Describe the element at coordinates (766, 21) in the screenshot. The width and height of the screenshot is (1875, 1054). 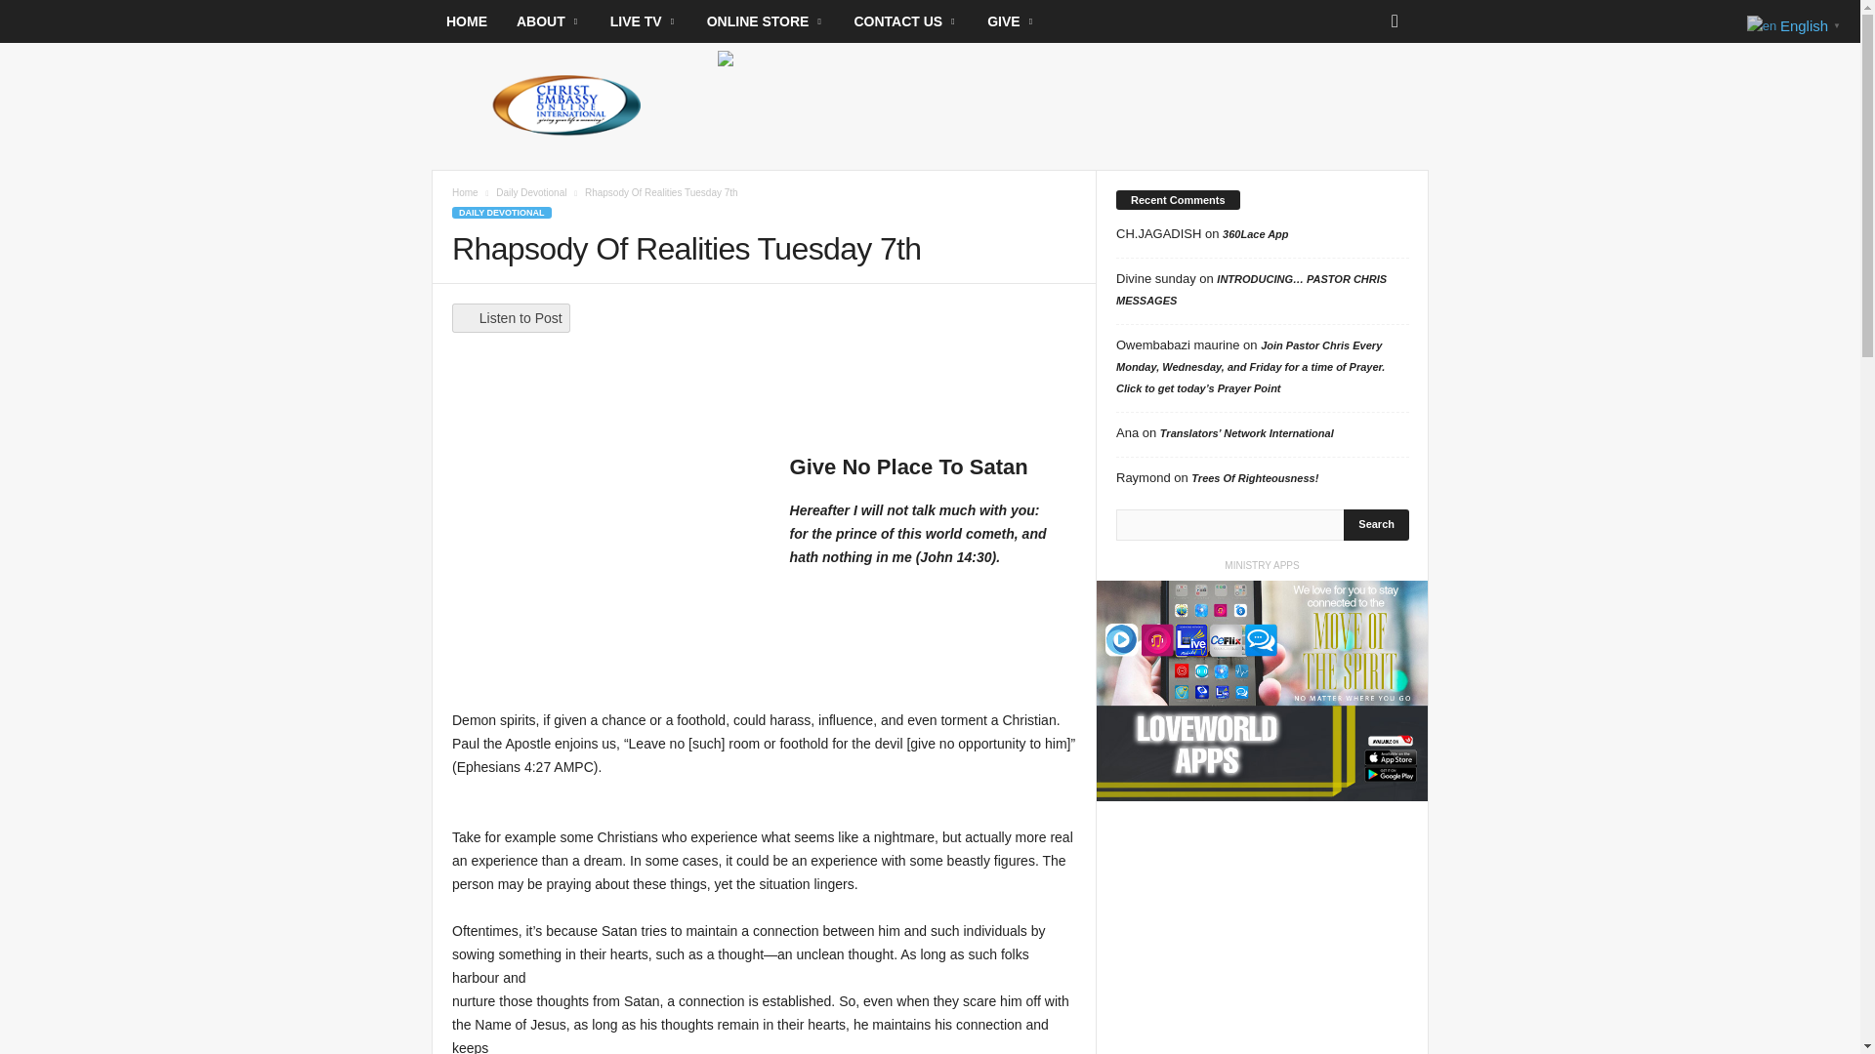
I see `ONLINE STORE` at that location.